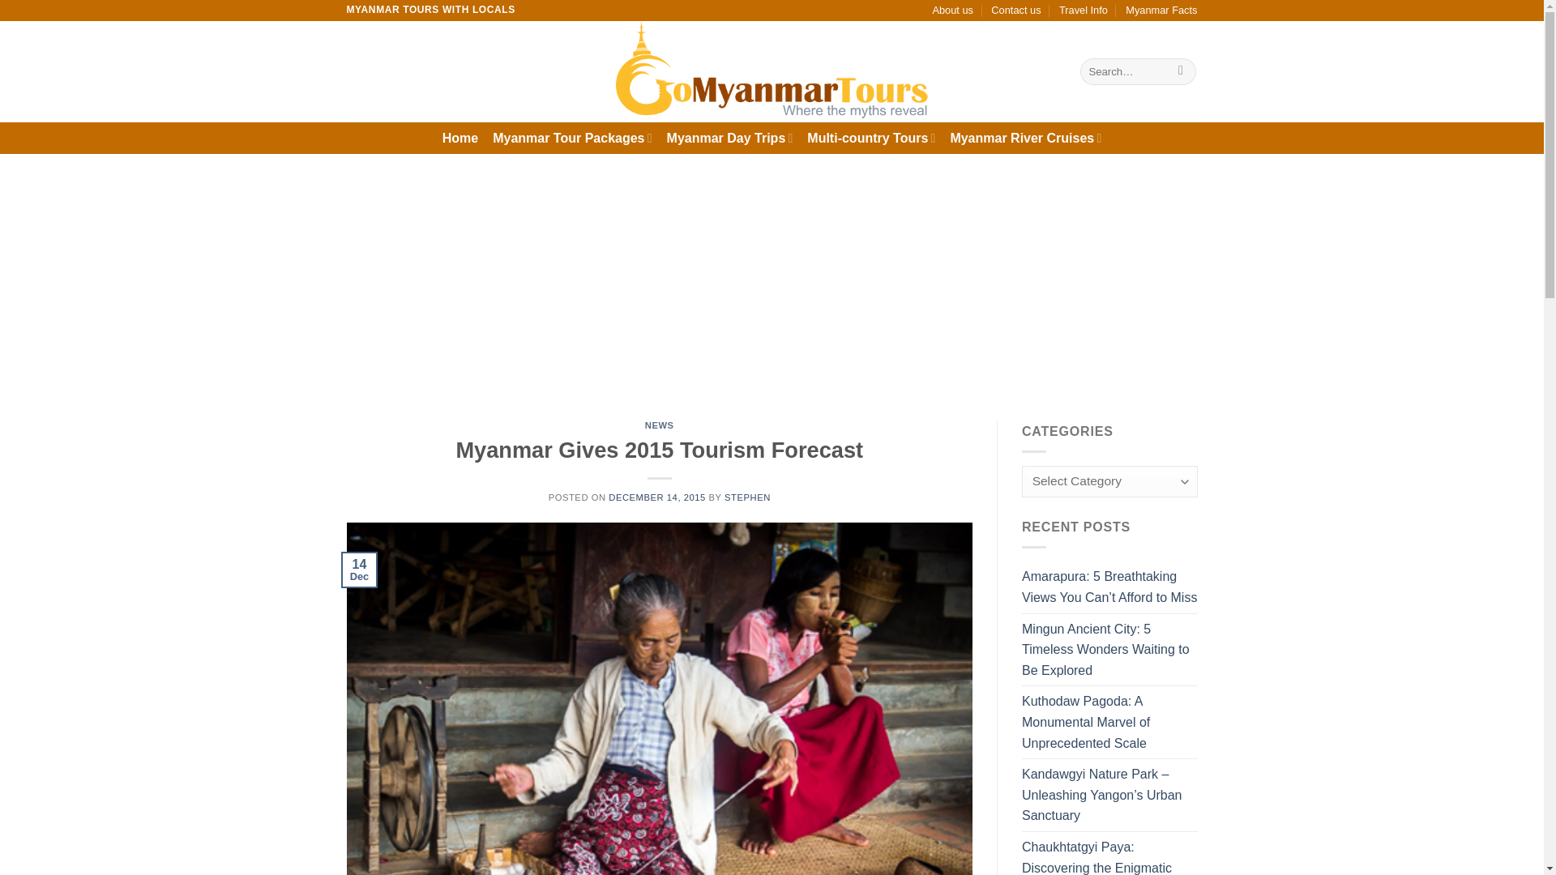  Describe the element at coordinates (1084, 10) in the screenshot. I see `Travel Info` at that location.